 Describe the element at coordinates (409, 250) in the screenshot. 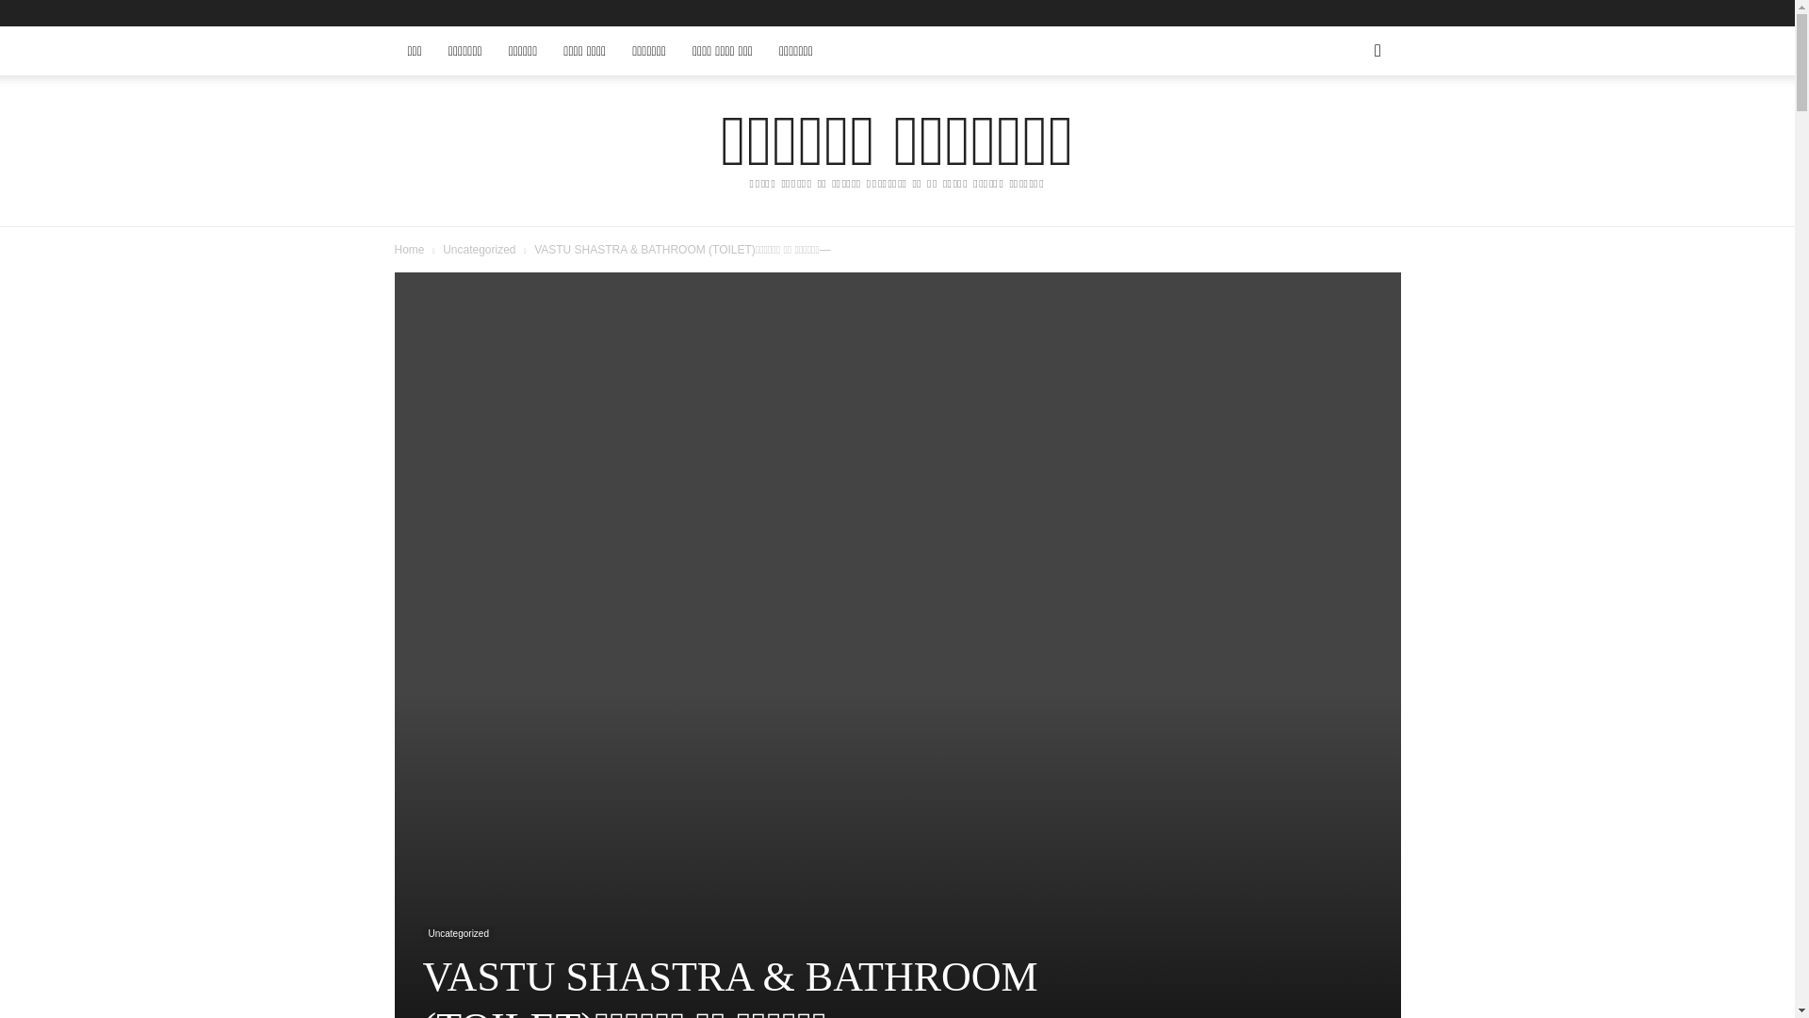

I see `Home` at that location.